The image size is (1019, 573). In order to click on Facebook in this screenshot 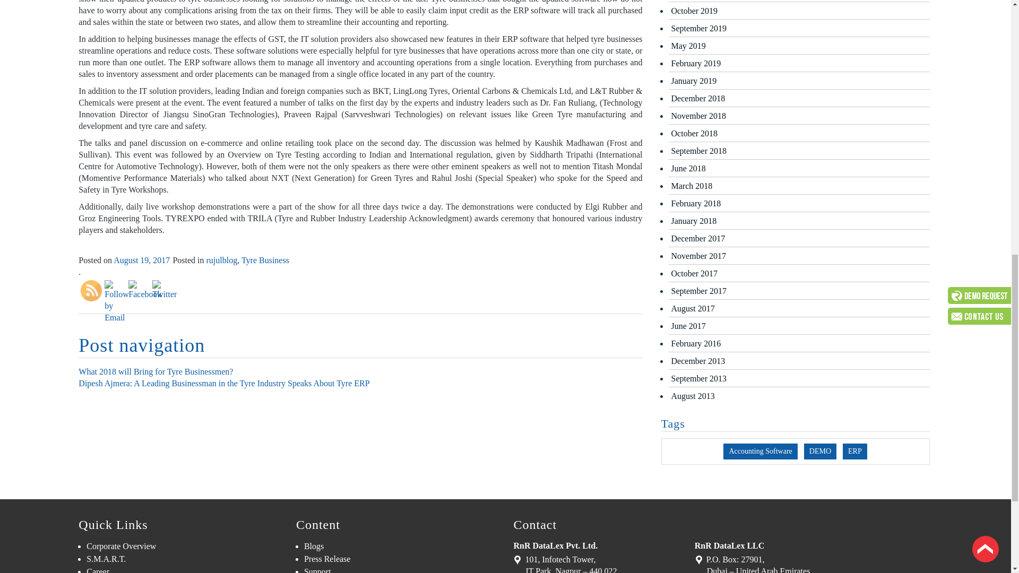, I will do `click(144, 290)`.